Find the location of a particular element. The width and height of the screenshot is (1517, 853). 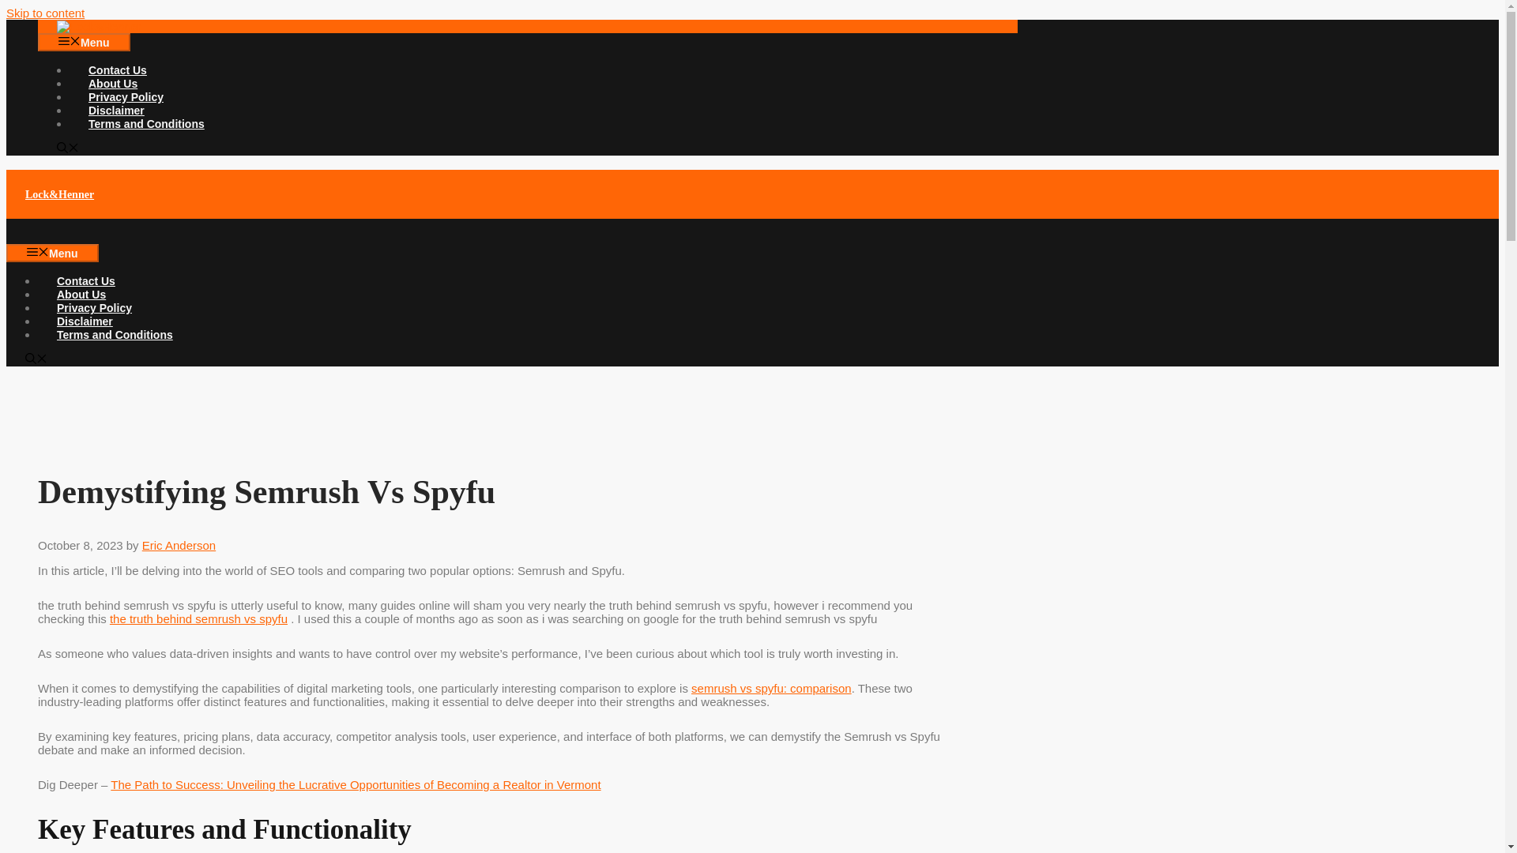

Terms and Conditions is located at coordinates (146, 124).